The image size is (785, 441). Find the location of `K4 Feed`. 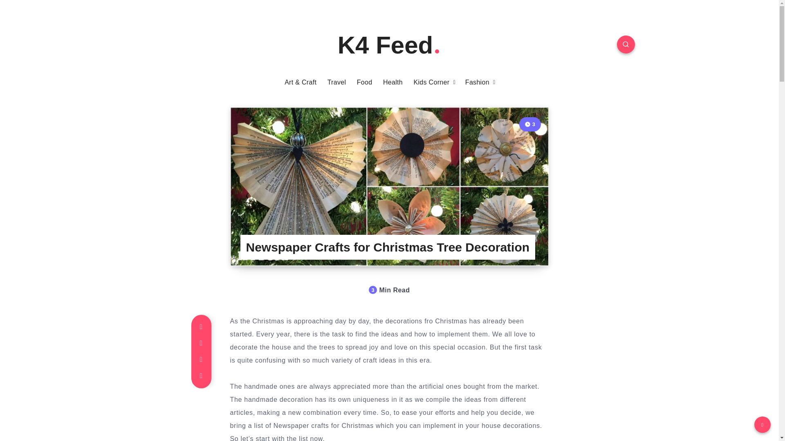

K4 Feed is located at coordinates (389, 45).